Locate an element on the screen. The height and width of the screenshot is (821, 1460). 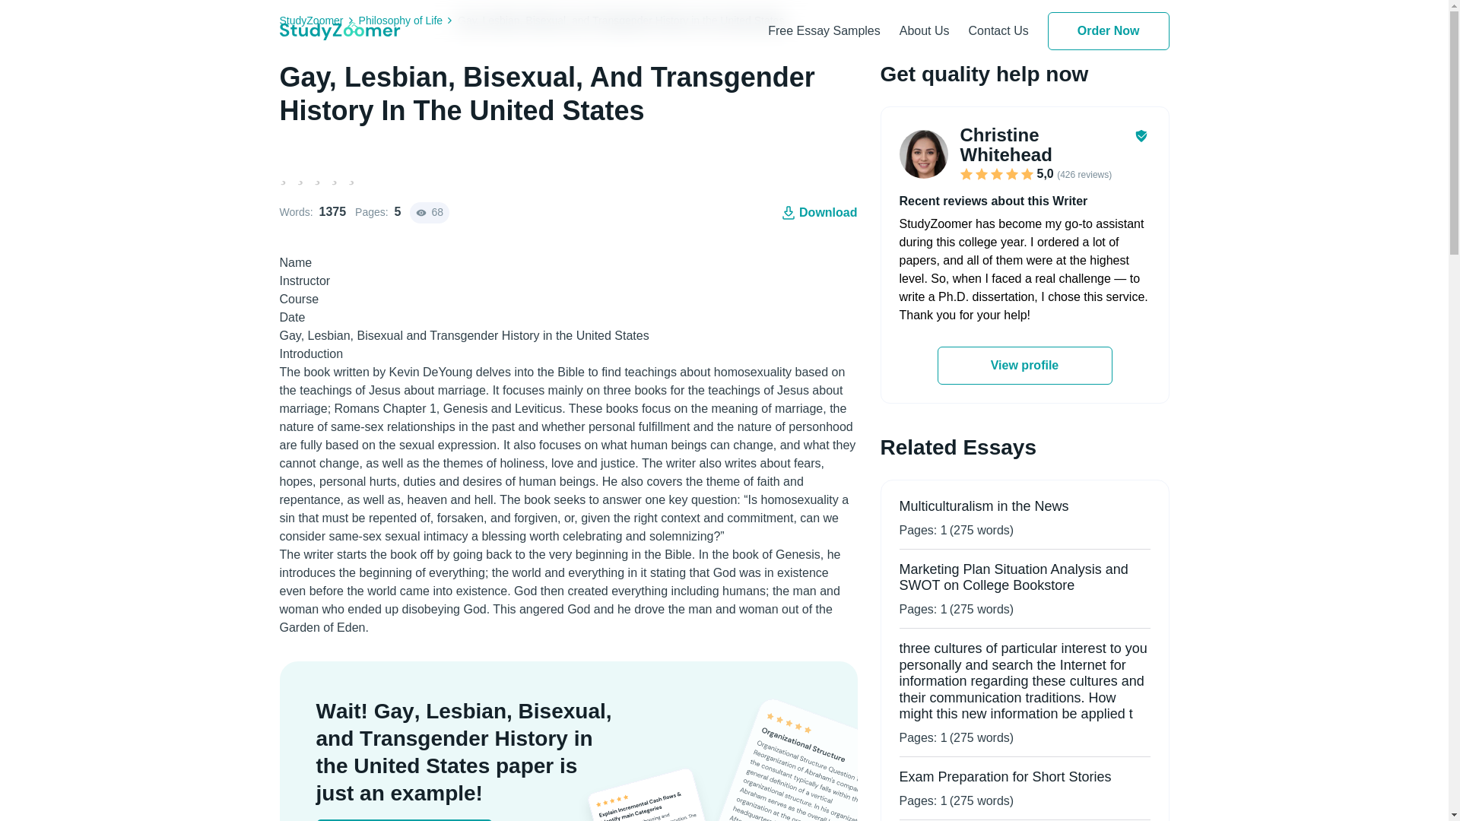
Philosophy of Life is located at coordinates (408, 20).